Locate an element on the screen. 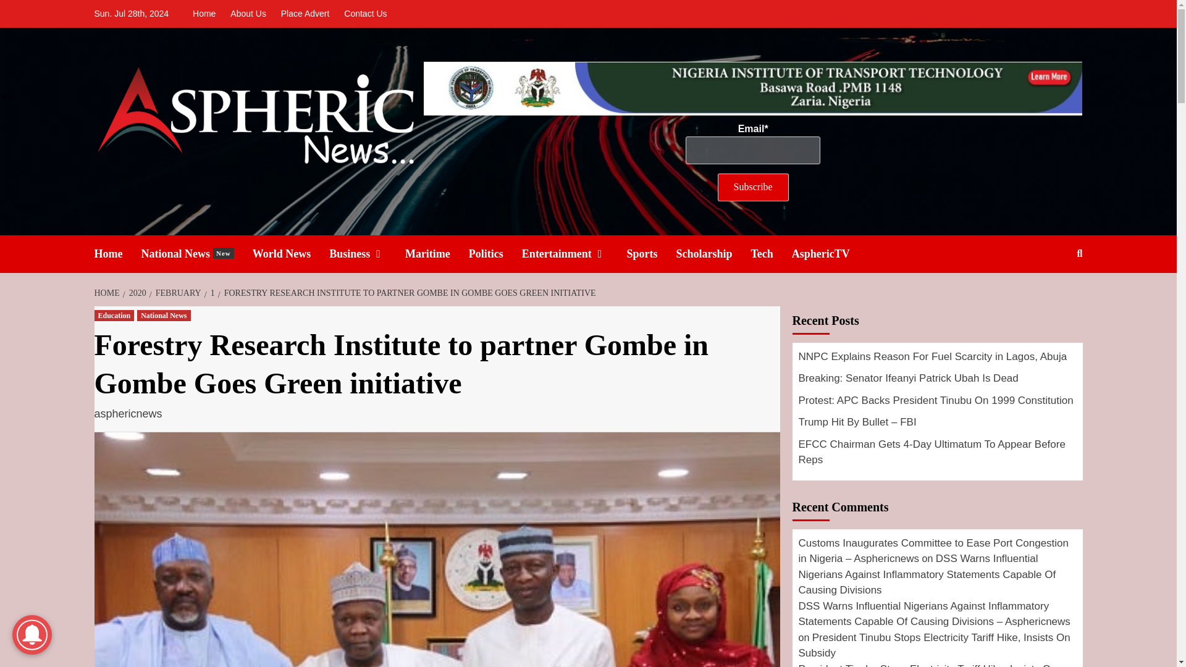  1 is located at coordinates (211, 293).